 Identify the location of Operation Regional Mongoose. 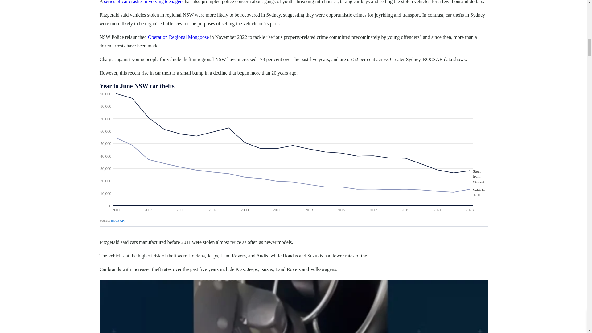
(178, 37).